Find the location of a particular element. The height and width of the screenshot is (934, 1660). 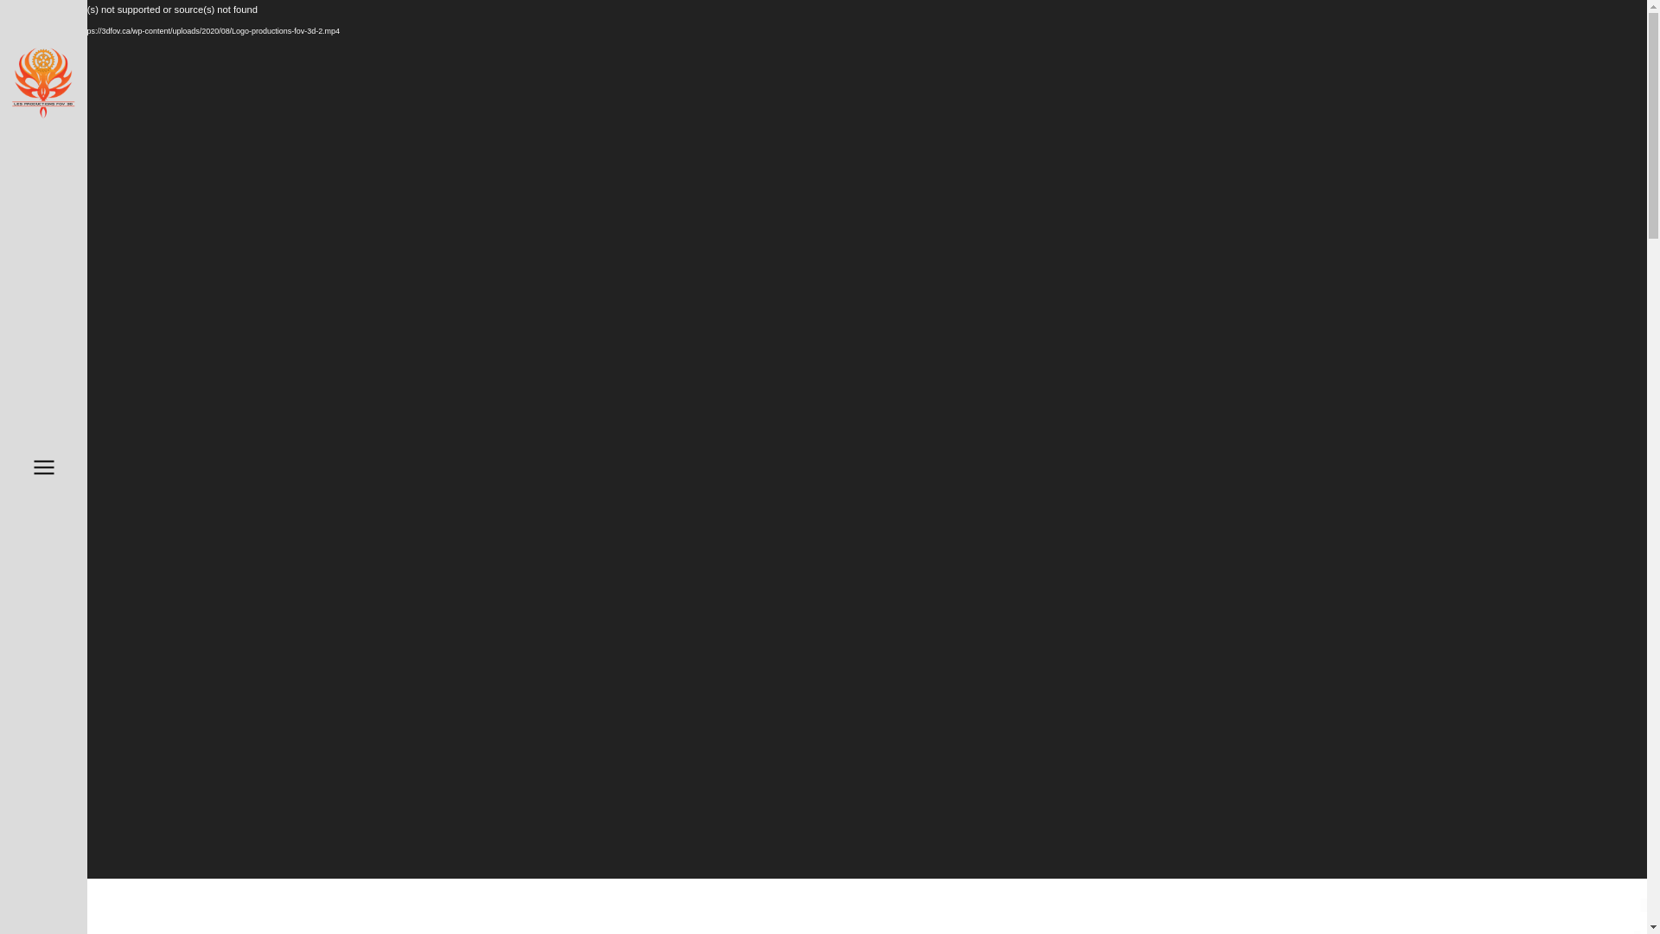

Favicon is located at coordinates (43, 83).